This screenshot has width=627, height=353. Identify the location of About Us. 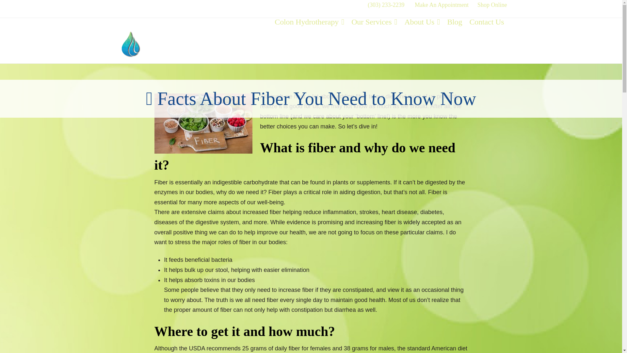
(422, 39).